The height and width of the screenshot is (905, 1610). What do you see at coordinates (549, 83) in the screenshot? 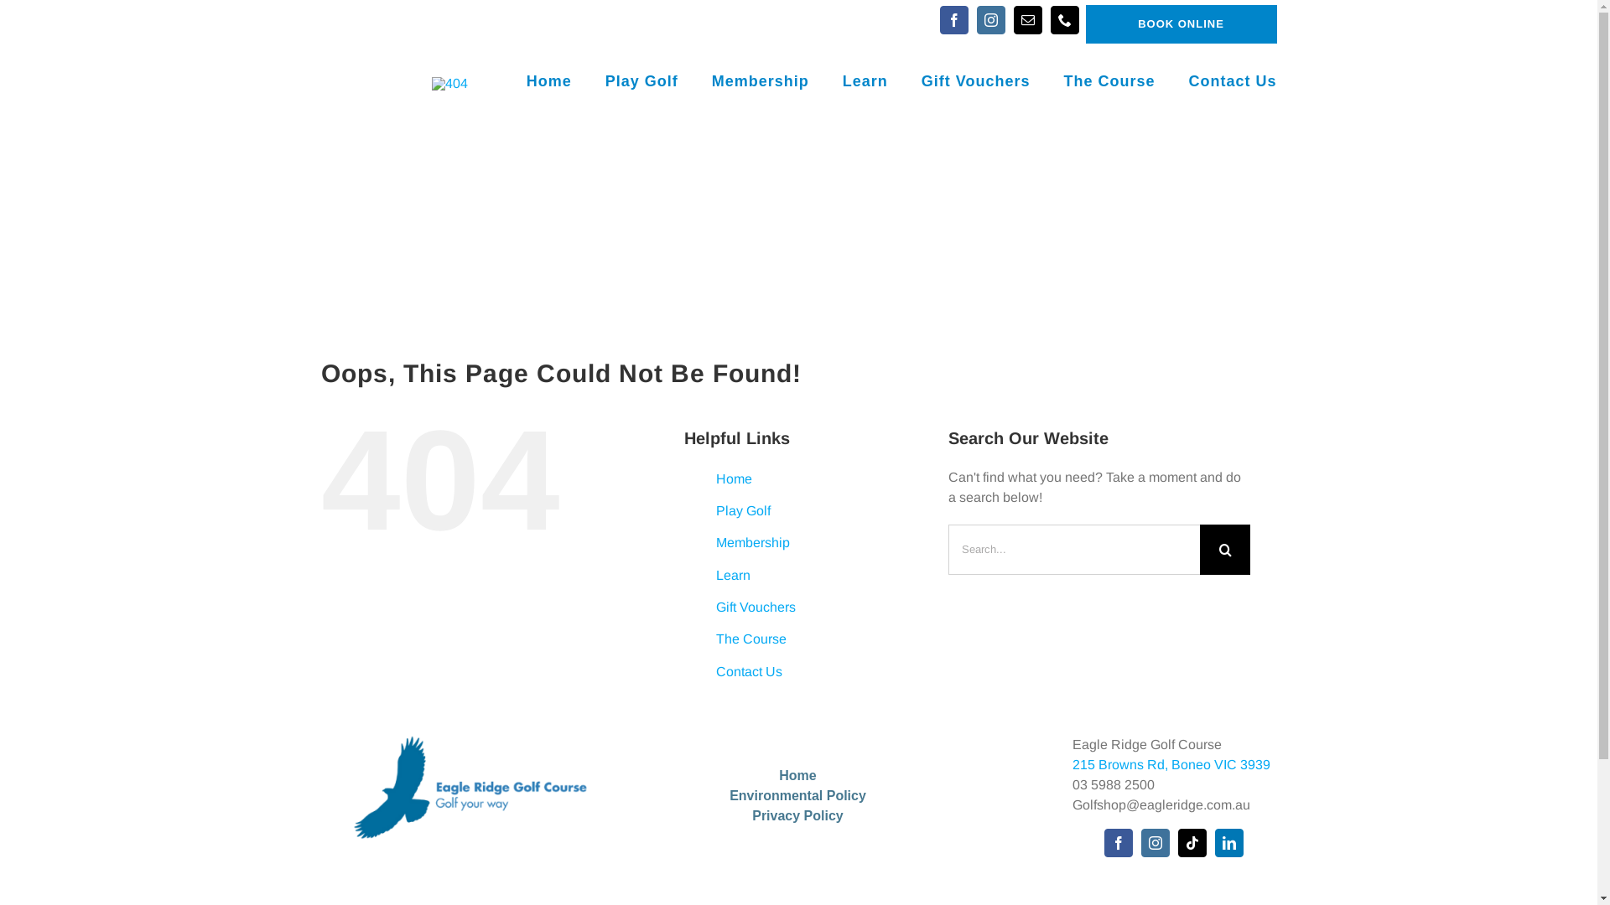
I see `Home` at bounding box center [549, 83].